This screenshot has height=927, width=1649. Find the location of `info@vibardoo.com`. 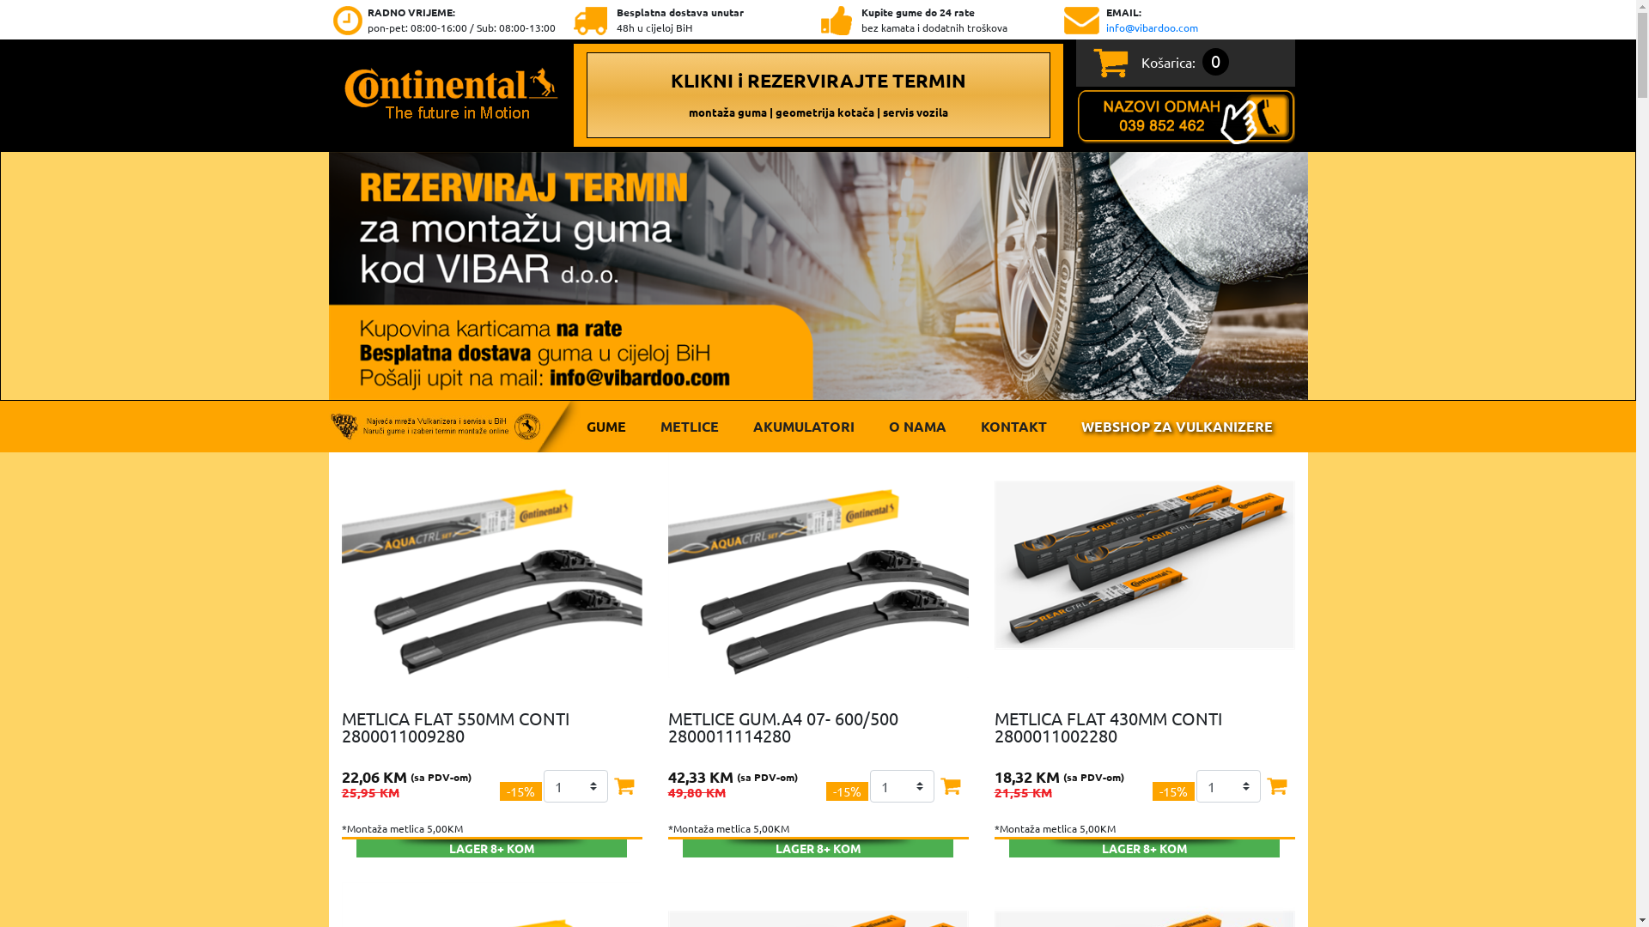

info@vibardoo.com is located at coordinates (1153, 27).